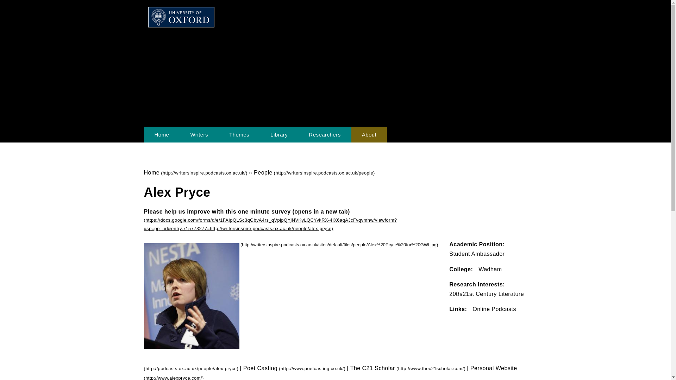  What do you see at coordinates (295, 368) in the screenshot?
I see `Poet Casting` at bounding box center [295, 368].